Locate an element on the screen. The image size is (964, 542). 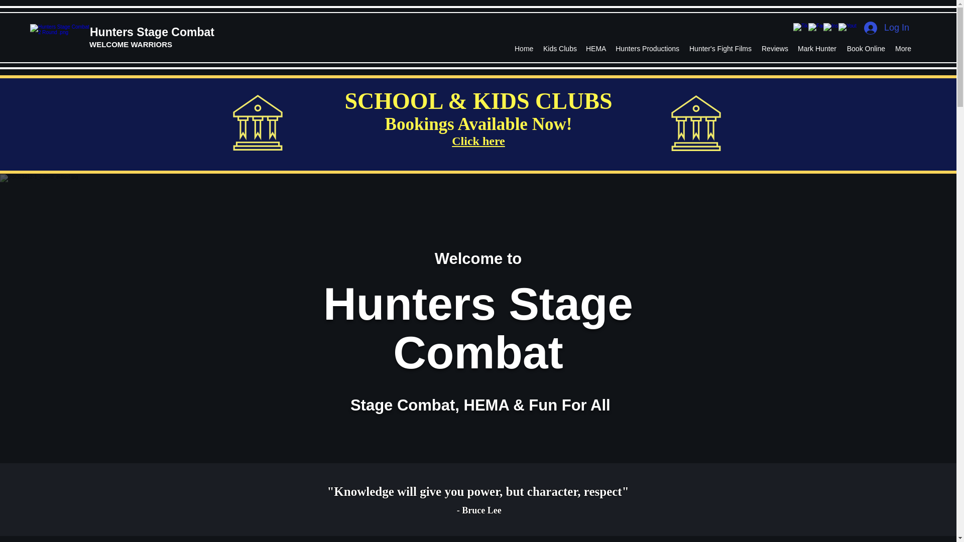
Kids Clubs is located at coordinates (559, 49).